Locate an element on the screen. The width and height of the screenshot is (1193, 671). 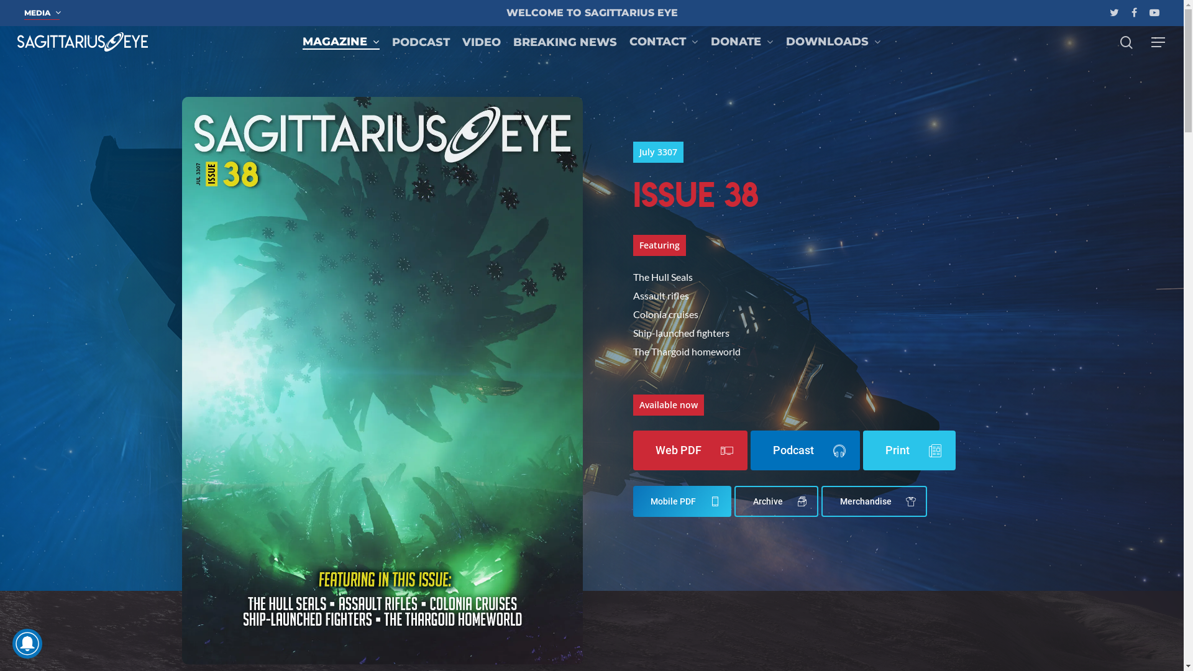
Press pack is located at coordinates (565, 532).